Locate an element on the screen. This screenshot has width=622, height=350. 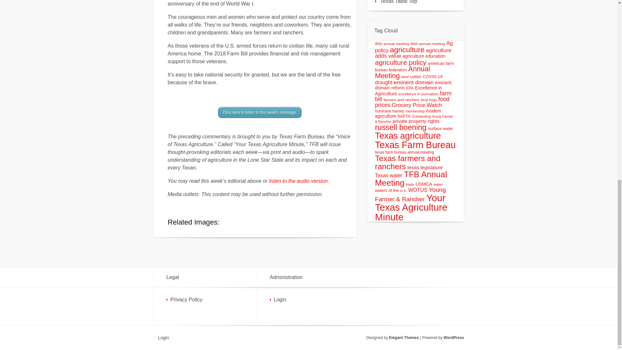
Texas Table Top is located at coordinates (416, 5).